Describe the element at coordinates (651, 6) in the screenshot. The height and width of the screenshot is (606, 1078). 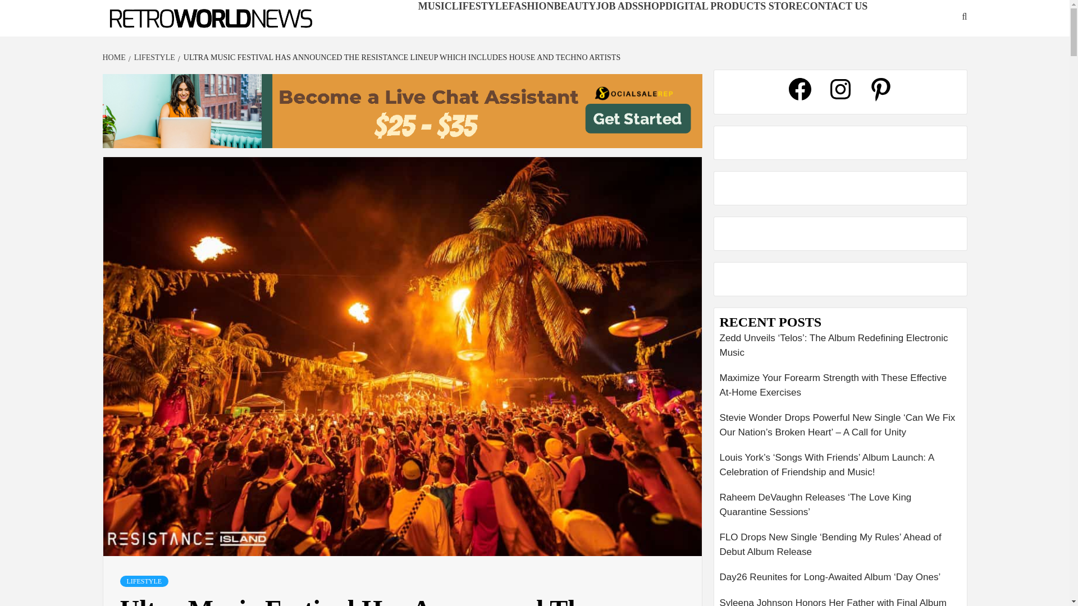
I see `SHOP` at that location.